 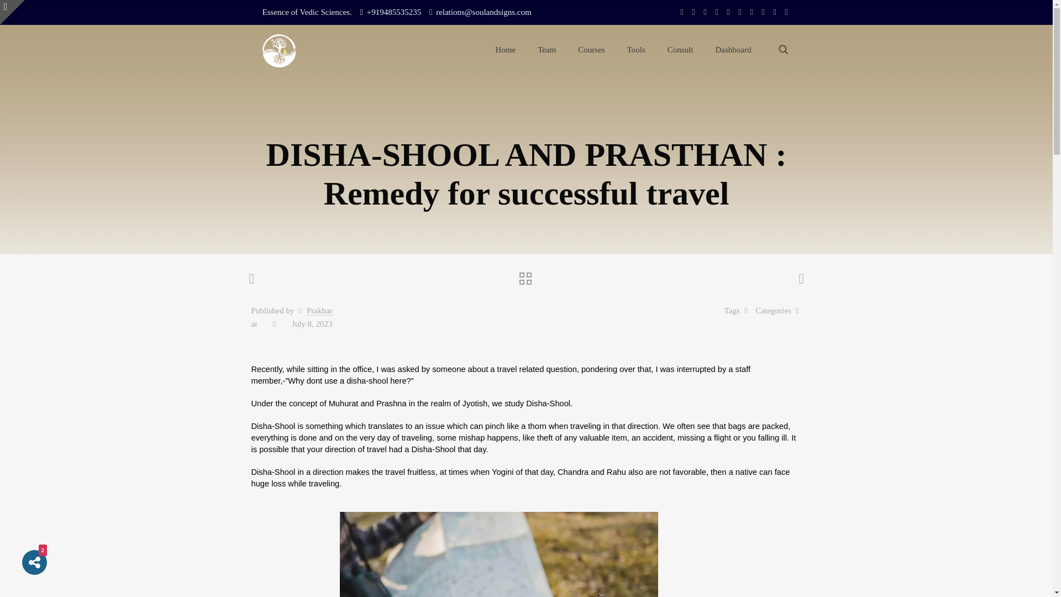 What do you see at coordinates (733, 50) in the screenshot?
I see `Dashboard` at bounding box center [733, 50].